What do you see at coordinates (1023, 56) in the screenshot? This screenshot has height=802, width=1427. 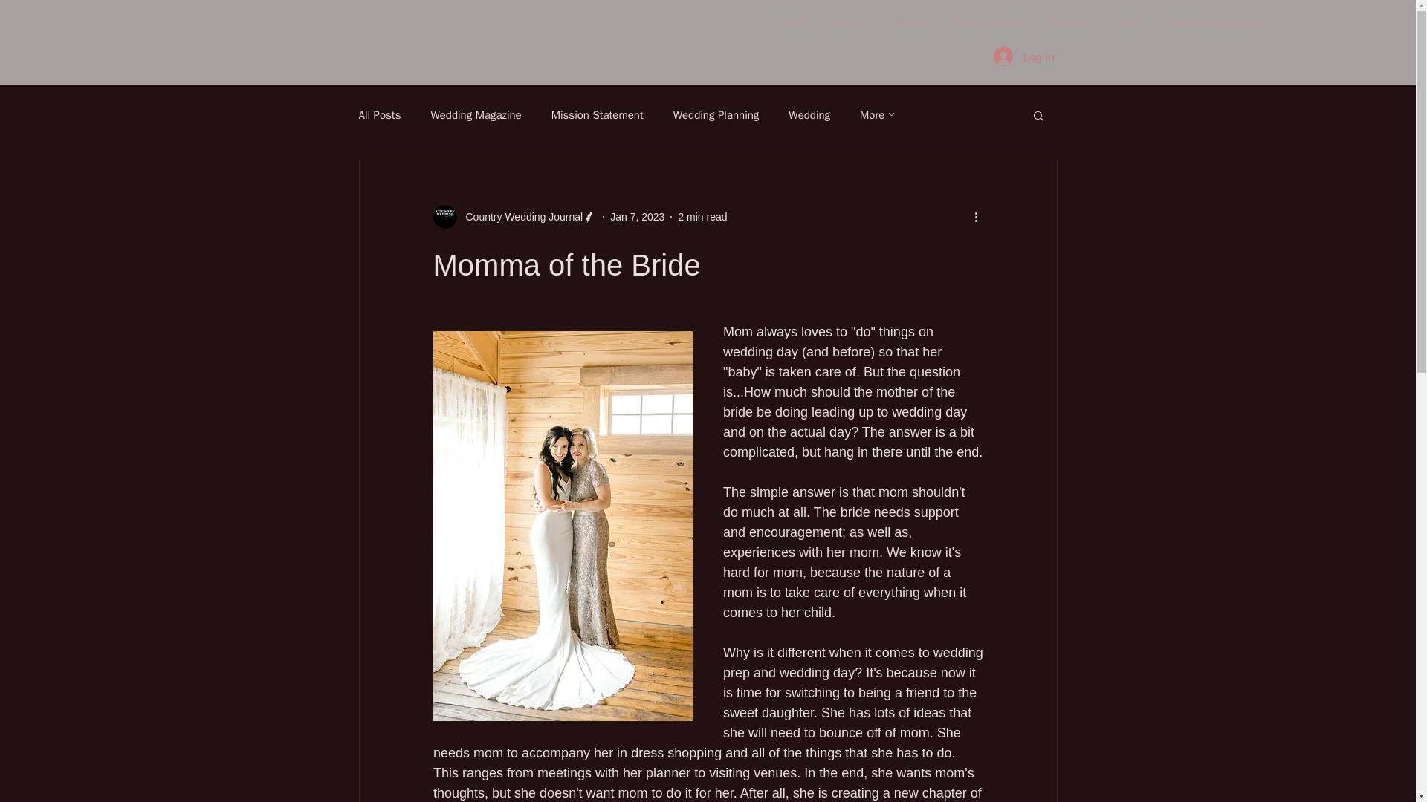 I see `Log In` at bounding box center [1023, 56].